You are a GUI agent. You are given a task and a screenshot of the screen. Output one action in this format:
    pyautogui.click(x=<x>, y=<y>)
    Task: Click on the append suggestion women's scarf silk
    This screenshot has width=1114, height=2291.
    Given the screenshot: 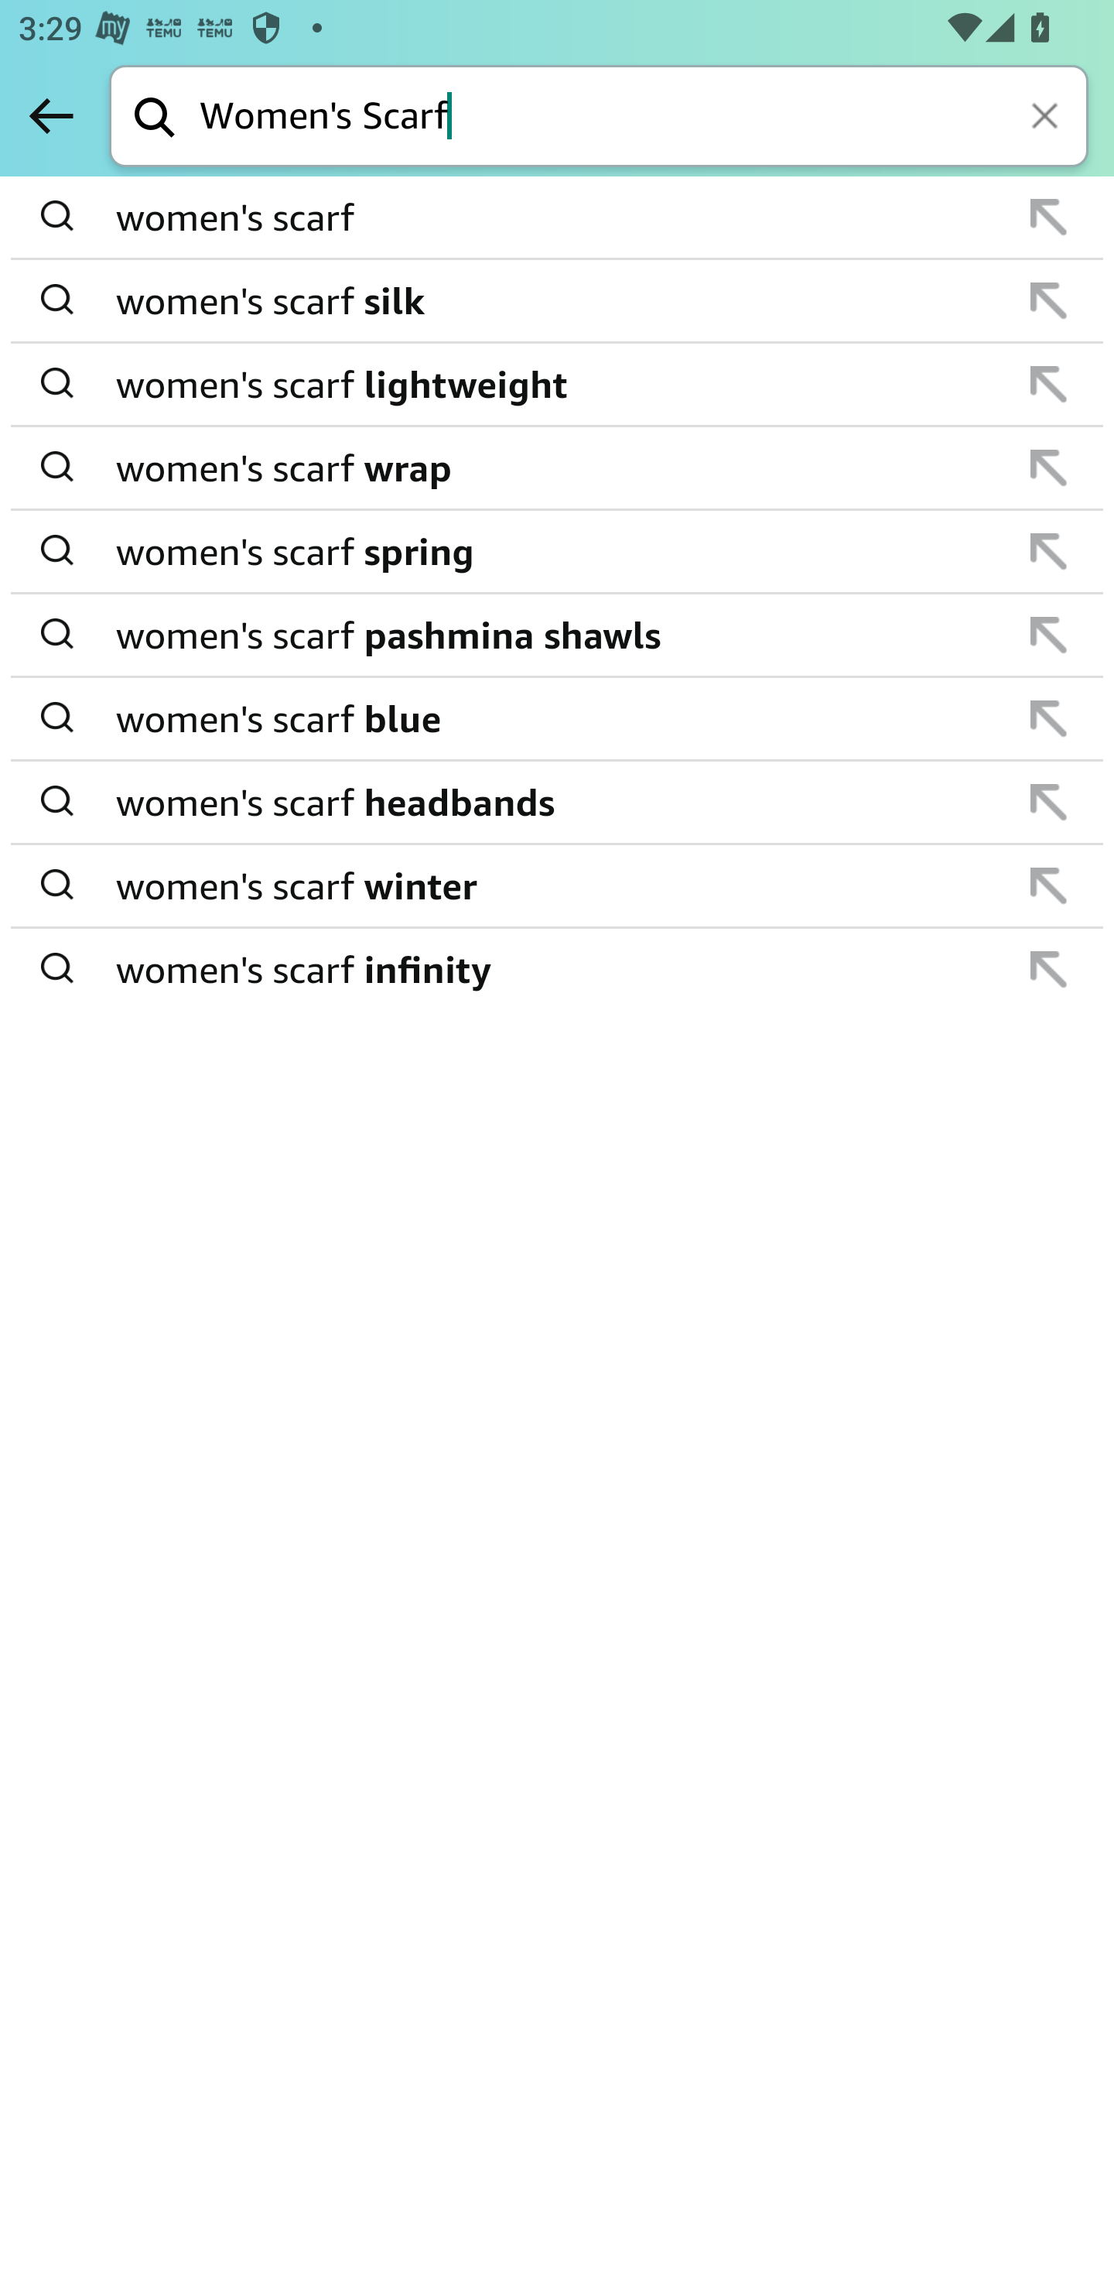 What is the action you would take?
    pyautogui.click(x=557, y=302)
    